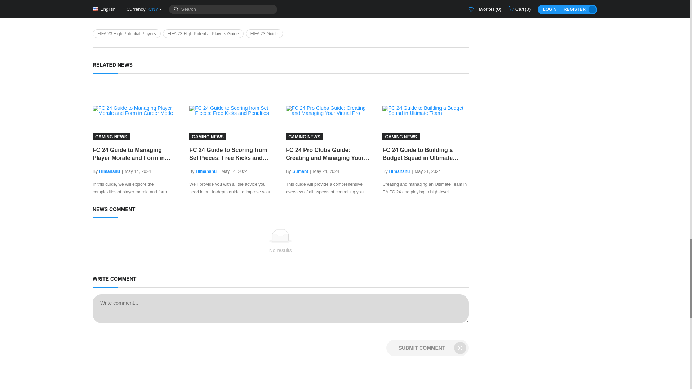 The image size is (692, 389). Describe the element at coordinates (203, 33) in the screenshot. I see `FIFA 23 High Potential Players Guide` at that location.